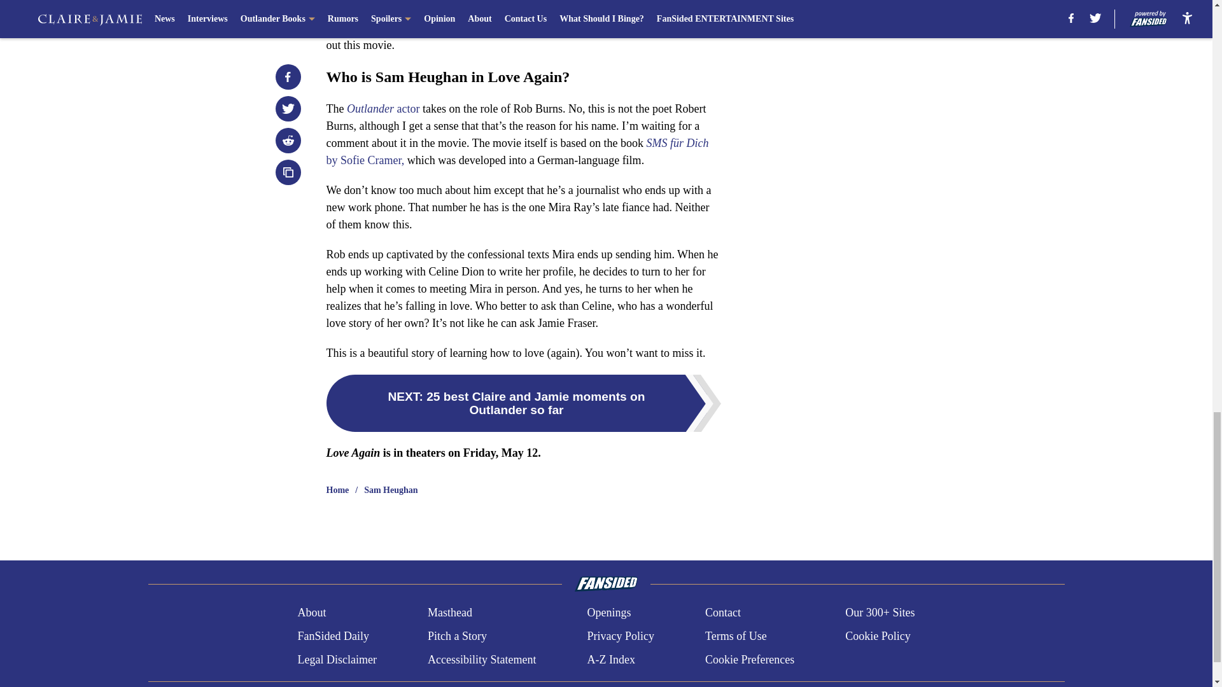 The height and width of the screenshot is (687, 1222). I want to click on Pitch a Story, so click(457, 636).